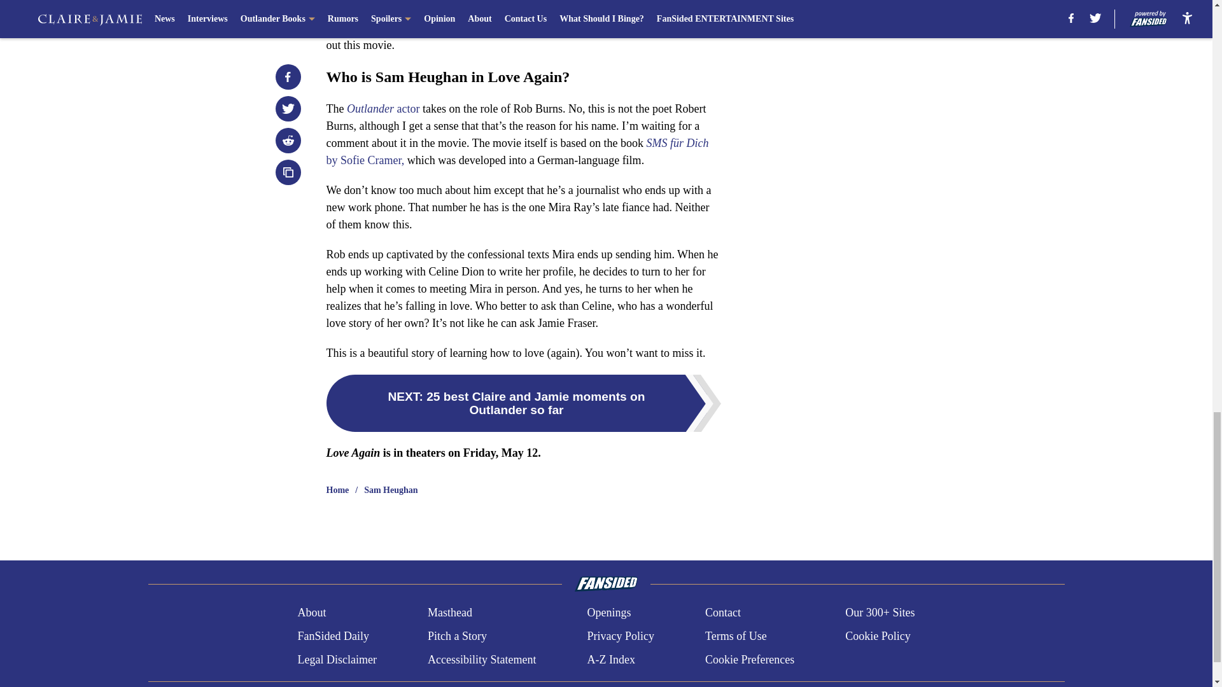 The height and width of the screenshot is (687, 1222). I want to click on Pitch a Story, so click(457, 636).